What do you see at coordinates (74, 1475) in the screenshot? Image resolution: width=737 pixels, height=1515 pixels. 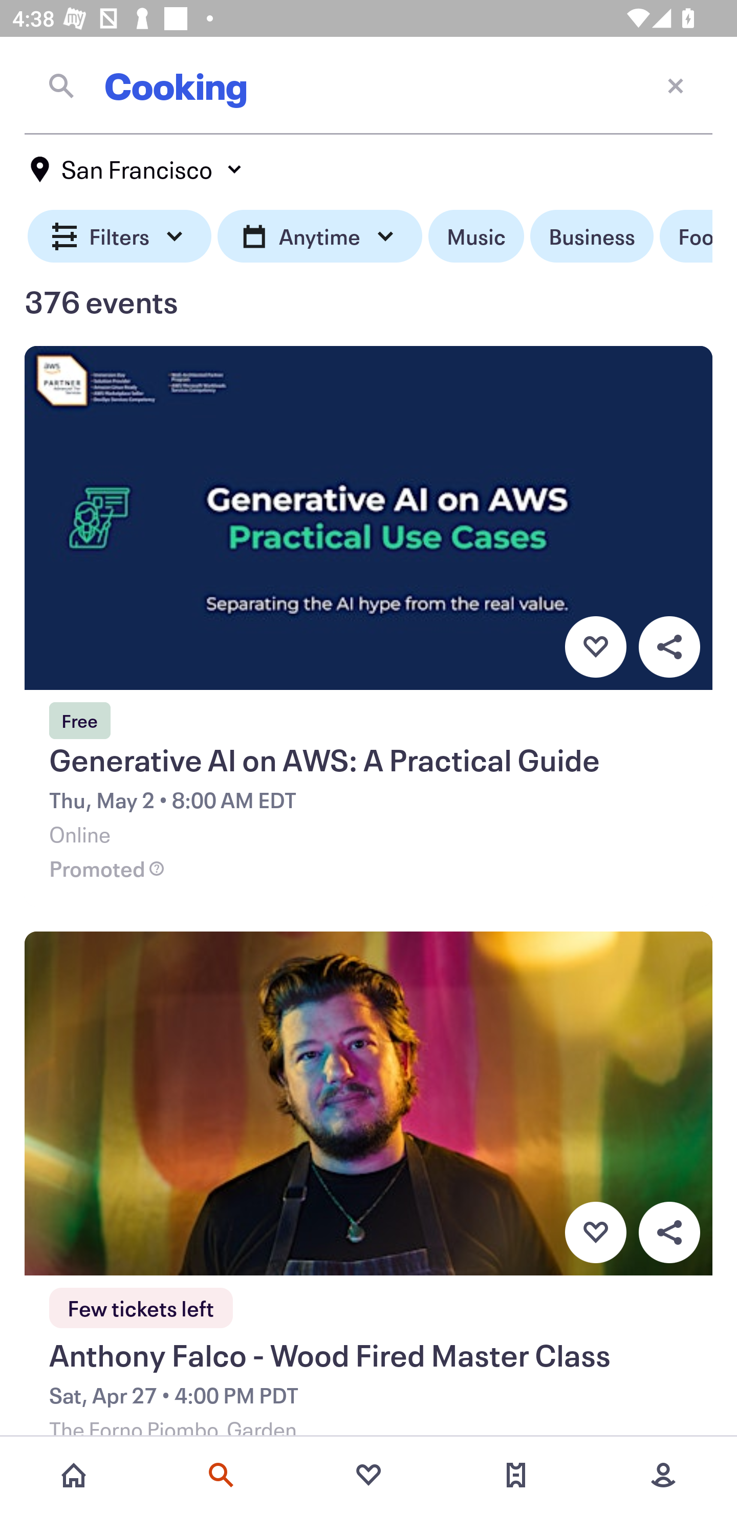 I see `Home` at bounding box center [74, 1475].